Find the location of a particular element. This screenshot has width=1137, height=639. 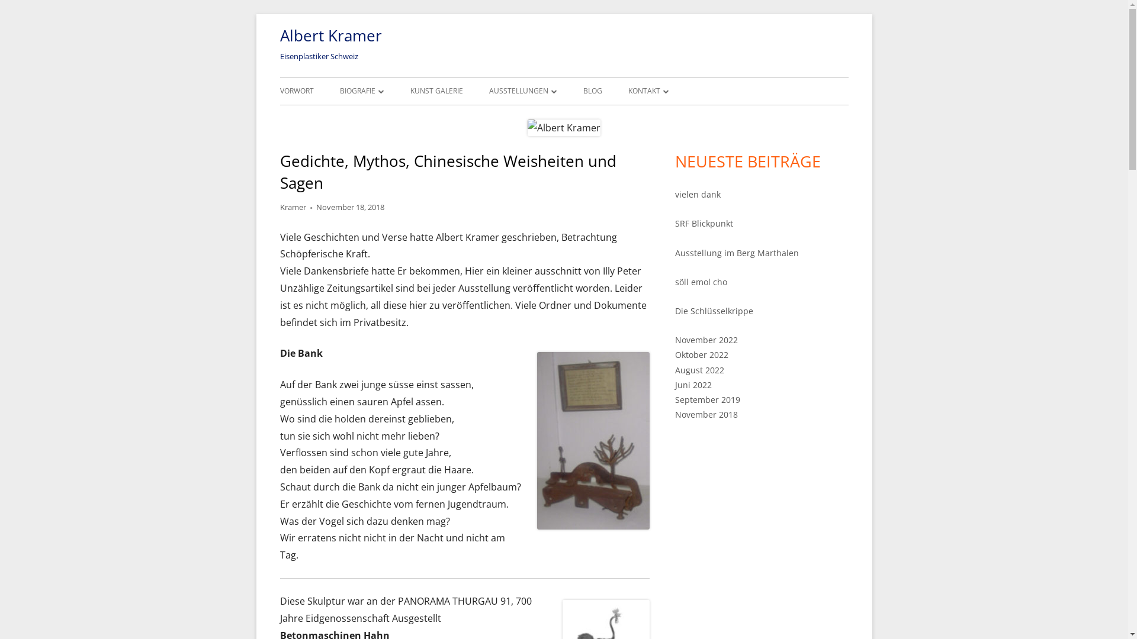

September 2019 is located at coordinates (708, 400).